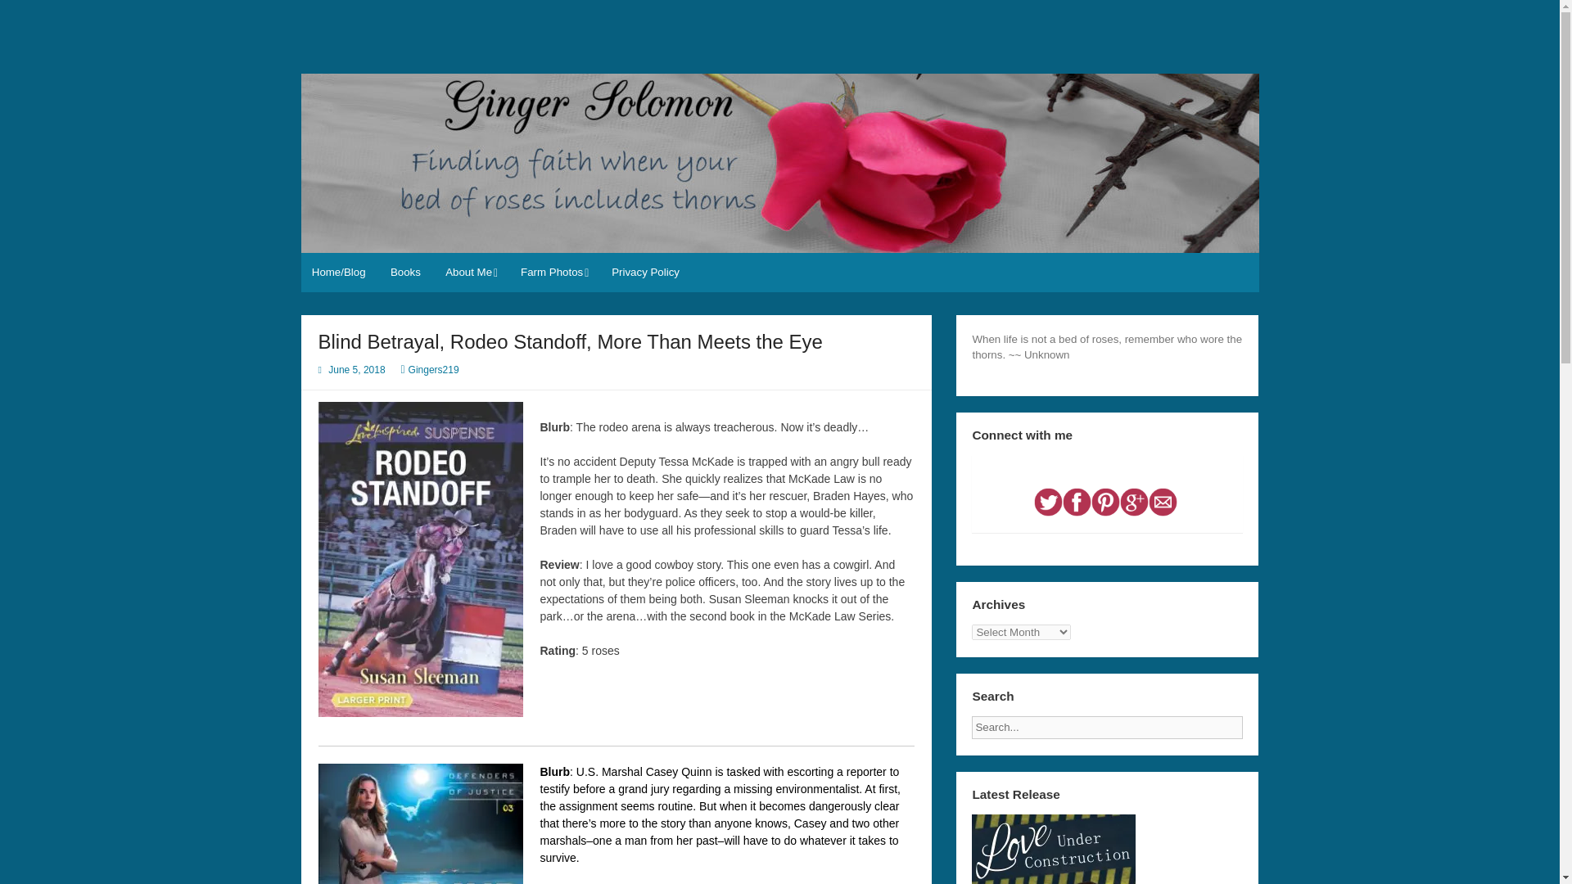  Describe the element at coordinates (645, 272) in the screenshot. I see `Privacy Policy` at that location.